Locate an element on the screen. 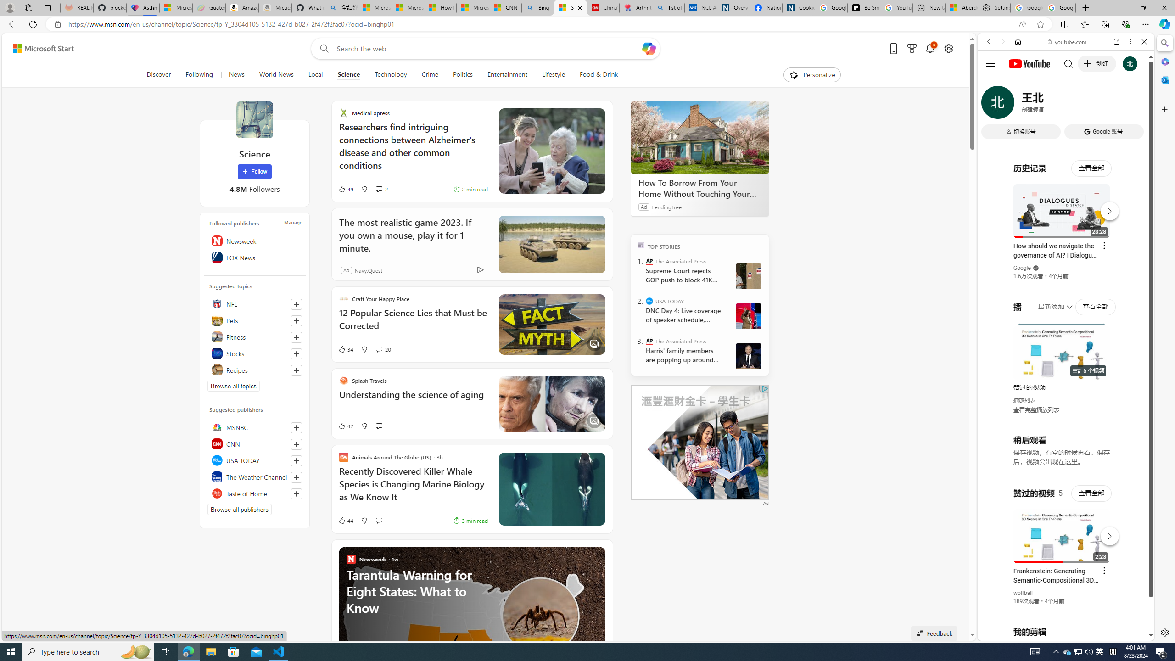  More options is located at coordinates (1131, 41).